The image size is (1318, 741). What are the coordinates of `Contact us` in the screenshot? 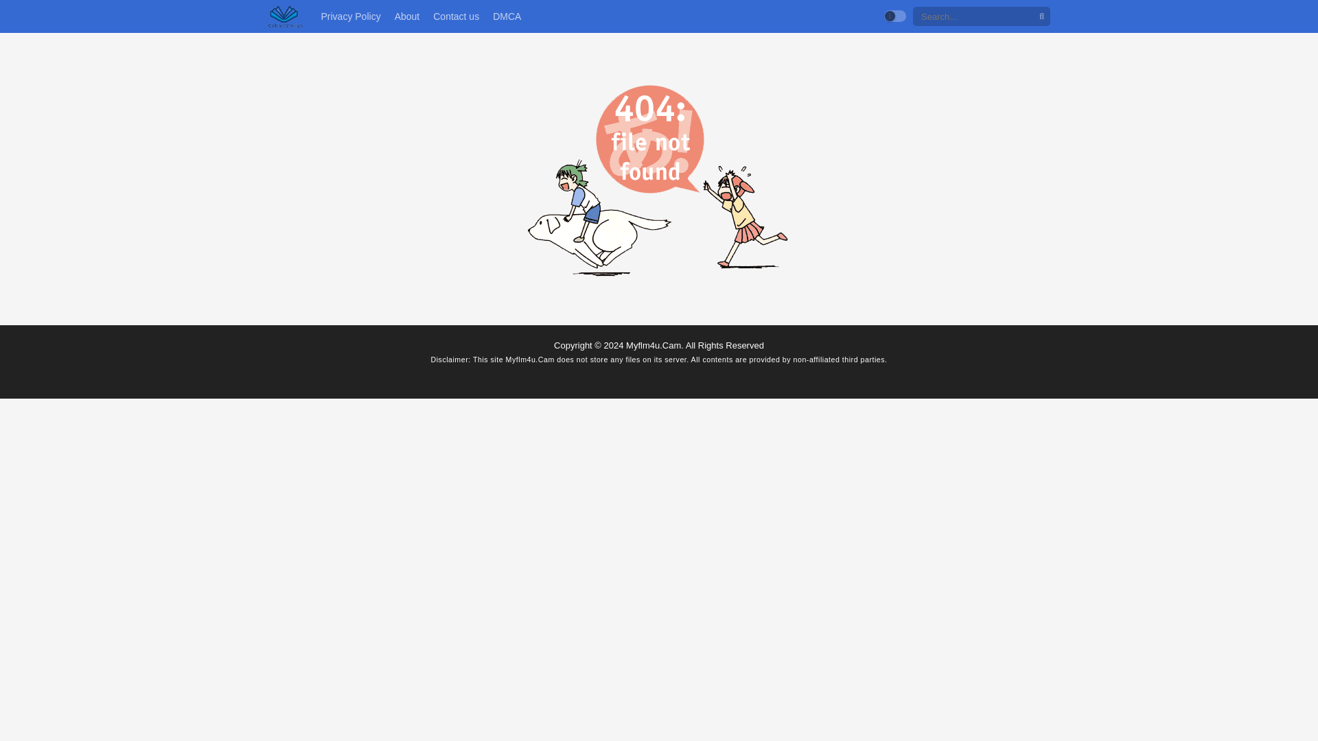 It's located at (456, 16).